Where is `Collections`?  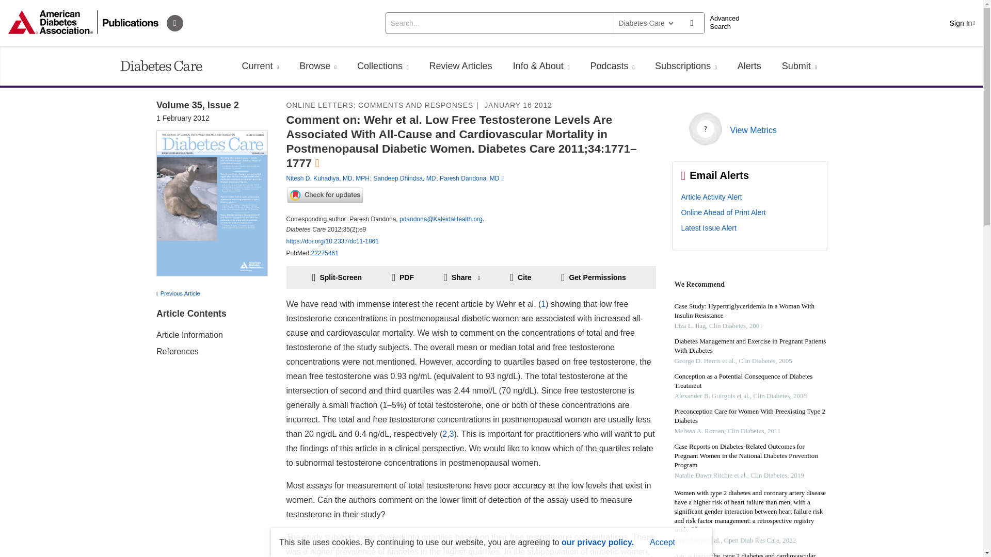
Collections is located at coordinates (383, 66).